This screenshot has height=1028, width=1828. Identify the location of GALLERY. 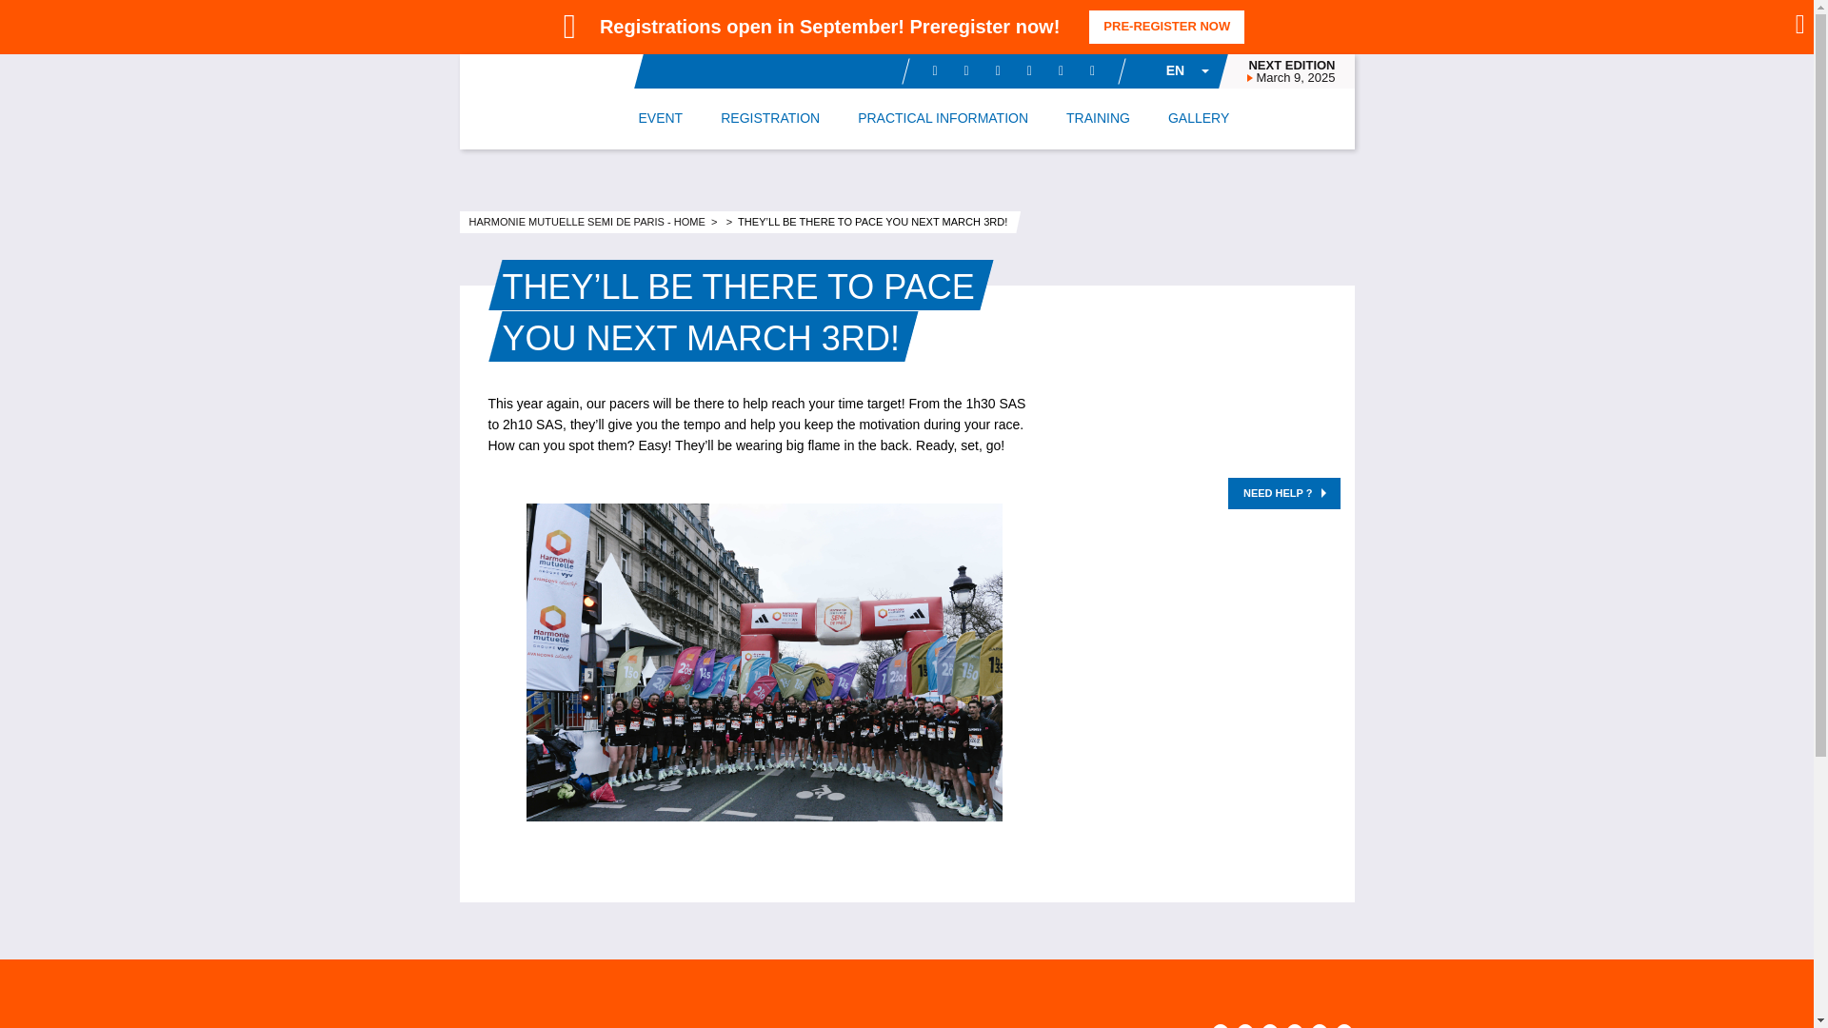
(1198, 118).